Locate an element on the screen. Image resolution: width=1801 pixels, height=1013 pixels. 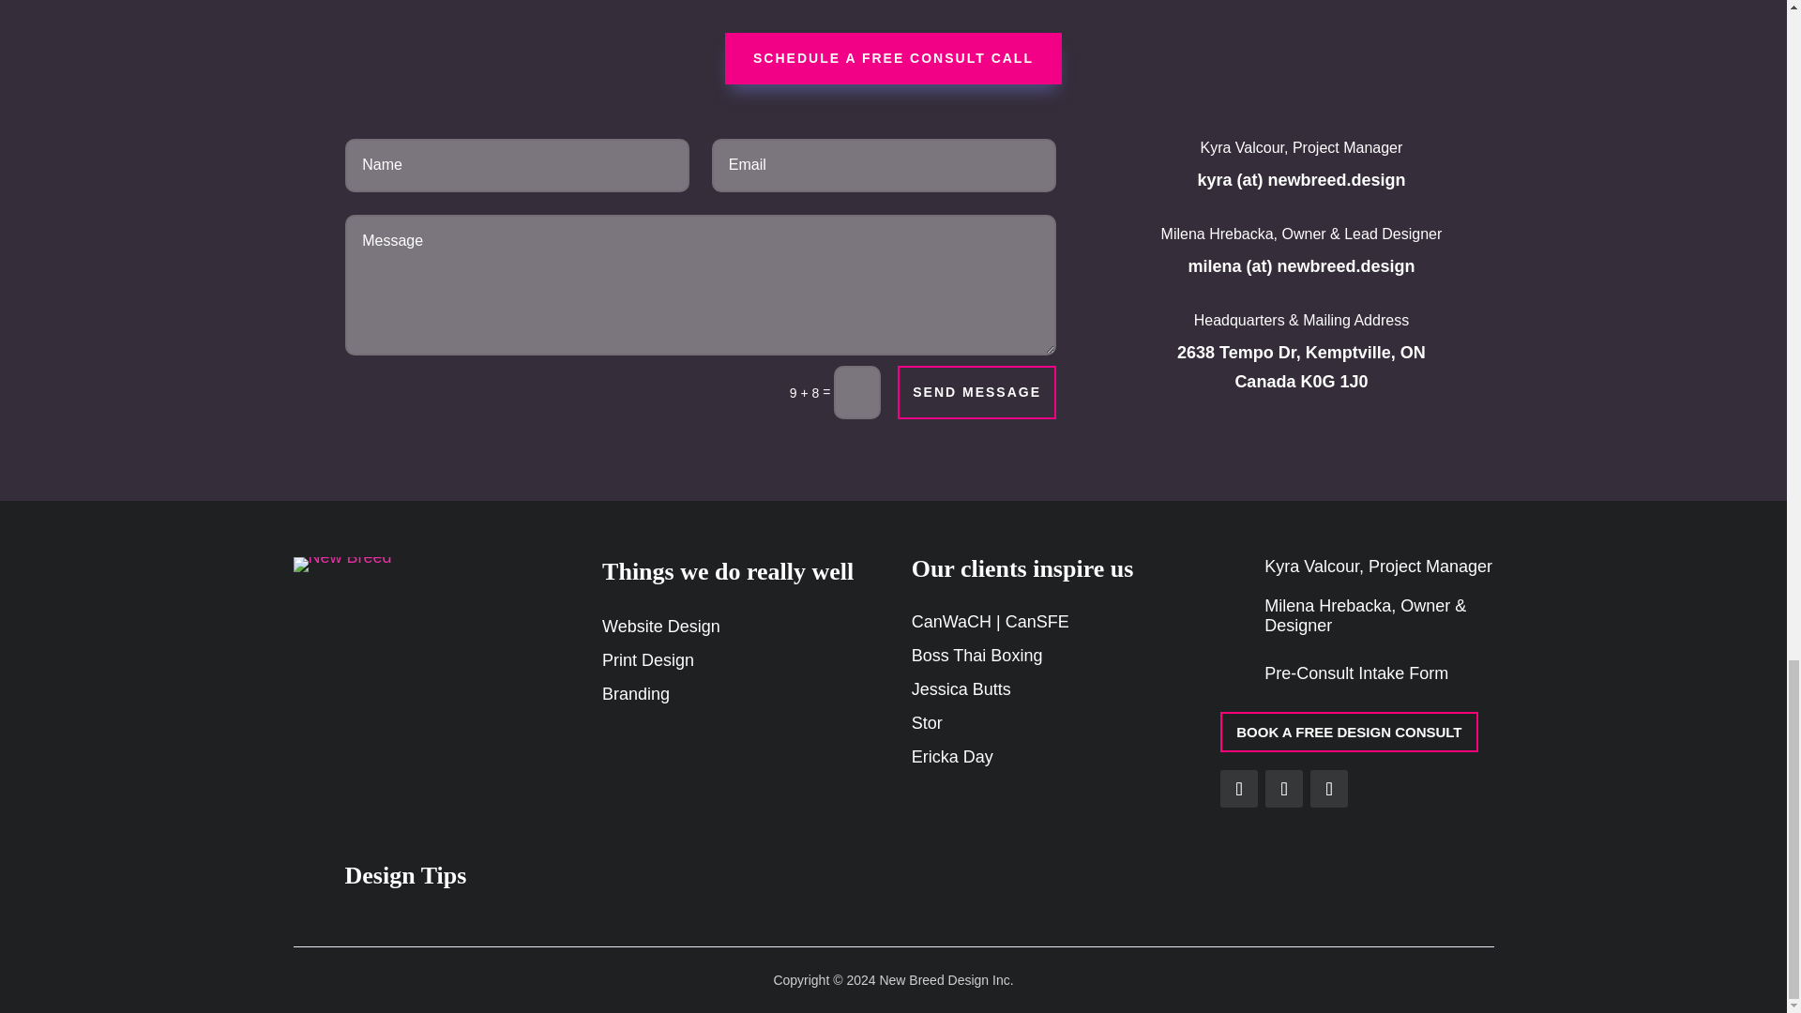
SEND MESSAGE is located at coordinates (976, 392).